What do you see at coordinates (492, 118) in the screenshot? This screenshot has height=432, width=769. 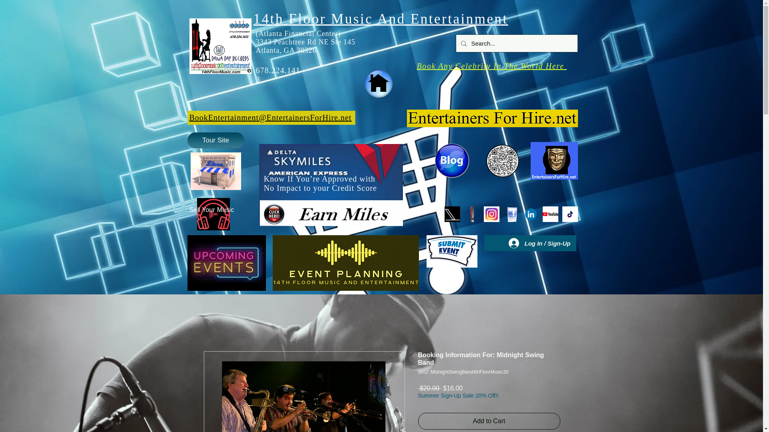 I see `Book Motown Bands, Tribute Bands, Jazz Bands, and more` at bounding box center [492, 118].